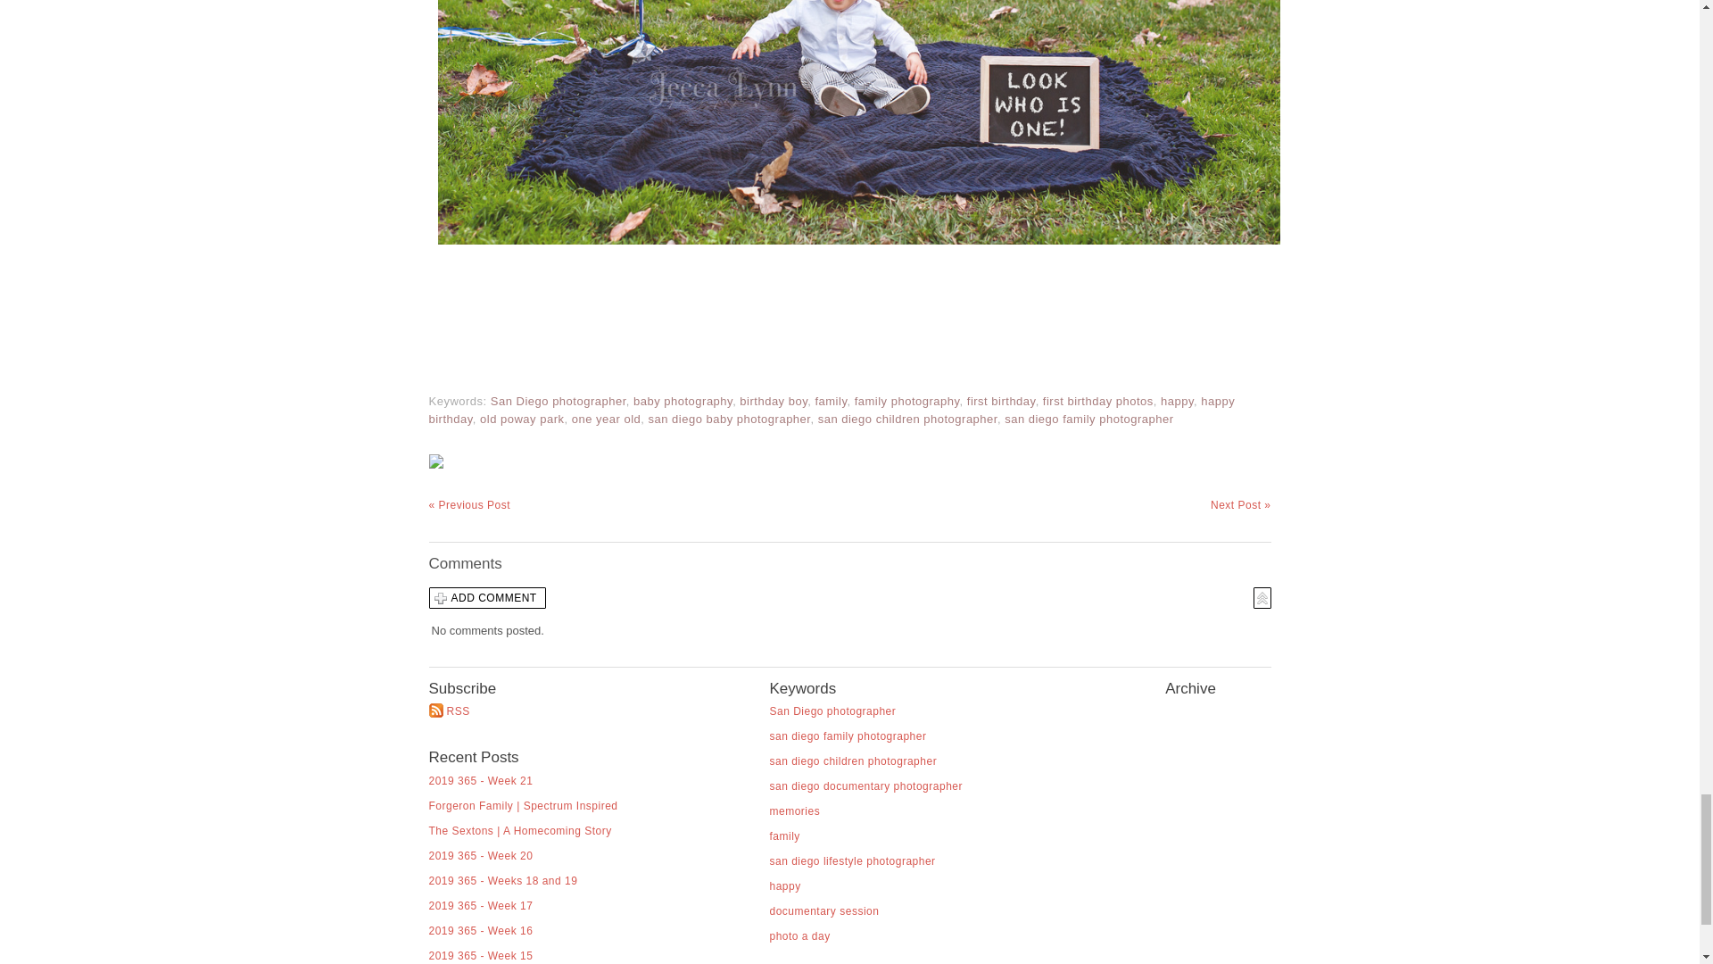 The width and height of the screenshot is (1713, 964). Describe the element at coordinates (906, 400) in the screenshot. I see `family photography` at that location.